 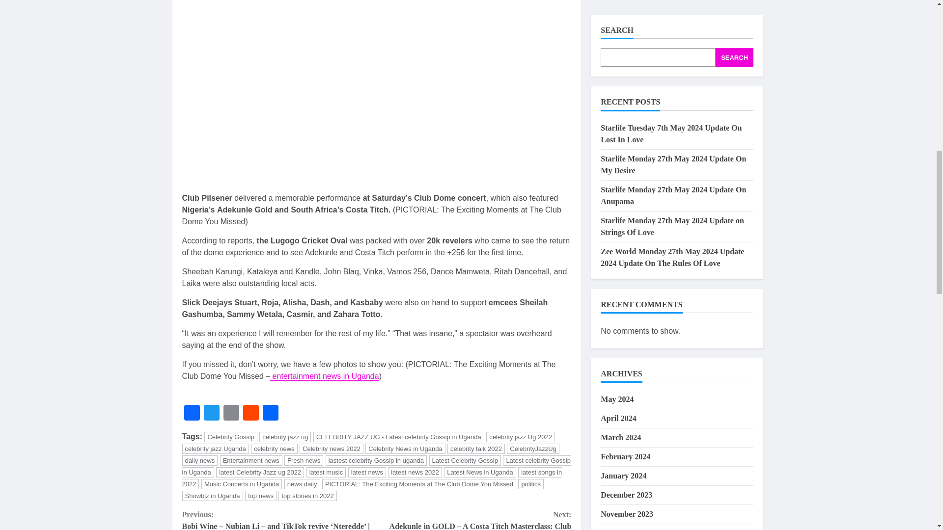 I want to click on celebrity news, so click(x=274, y=449).